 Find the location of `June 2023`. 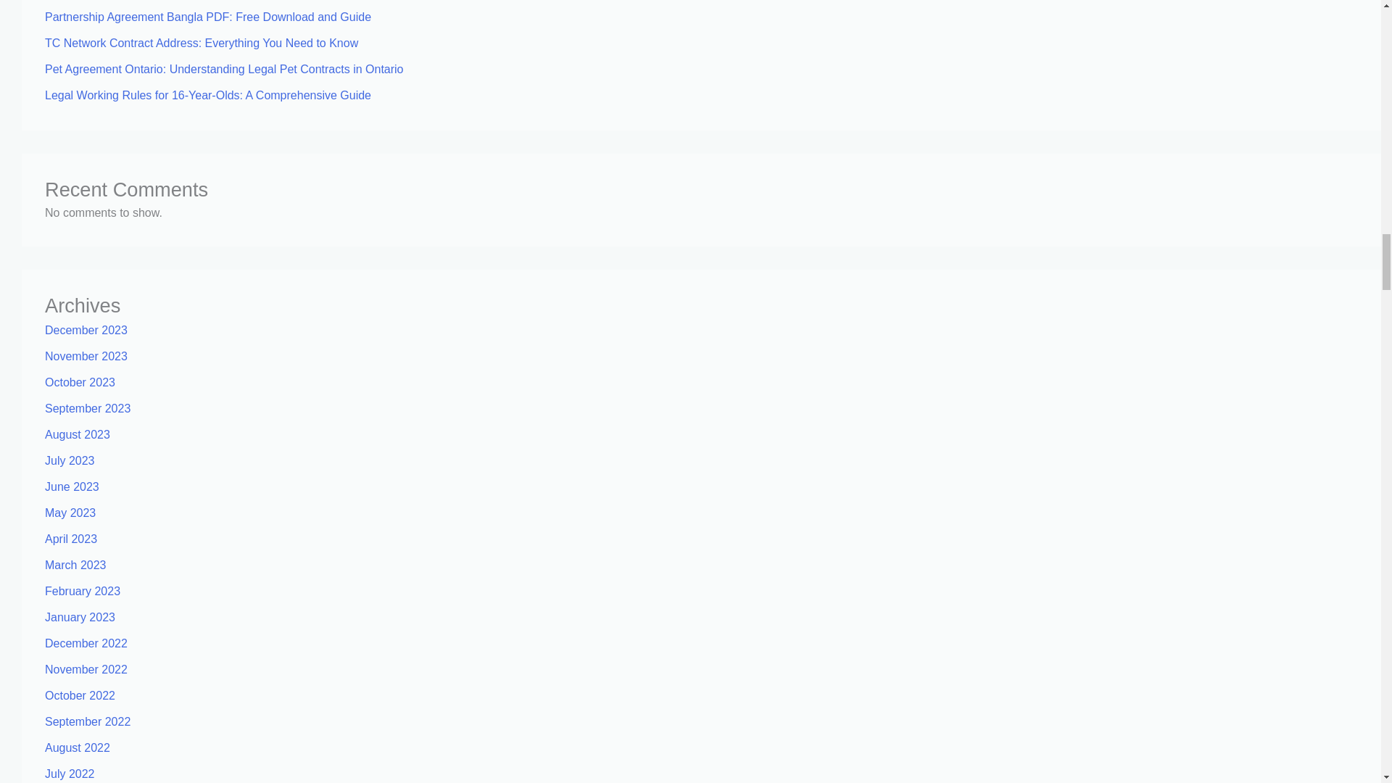

June 2023 is located at coordinates (71, 487).